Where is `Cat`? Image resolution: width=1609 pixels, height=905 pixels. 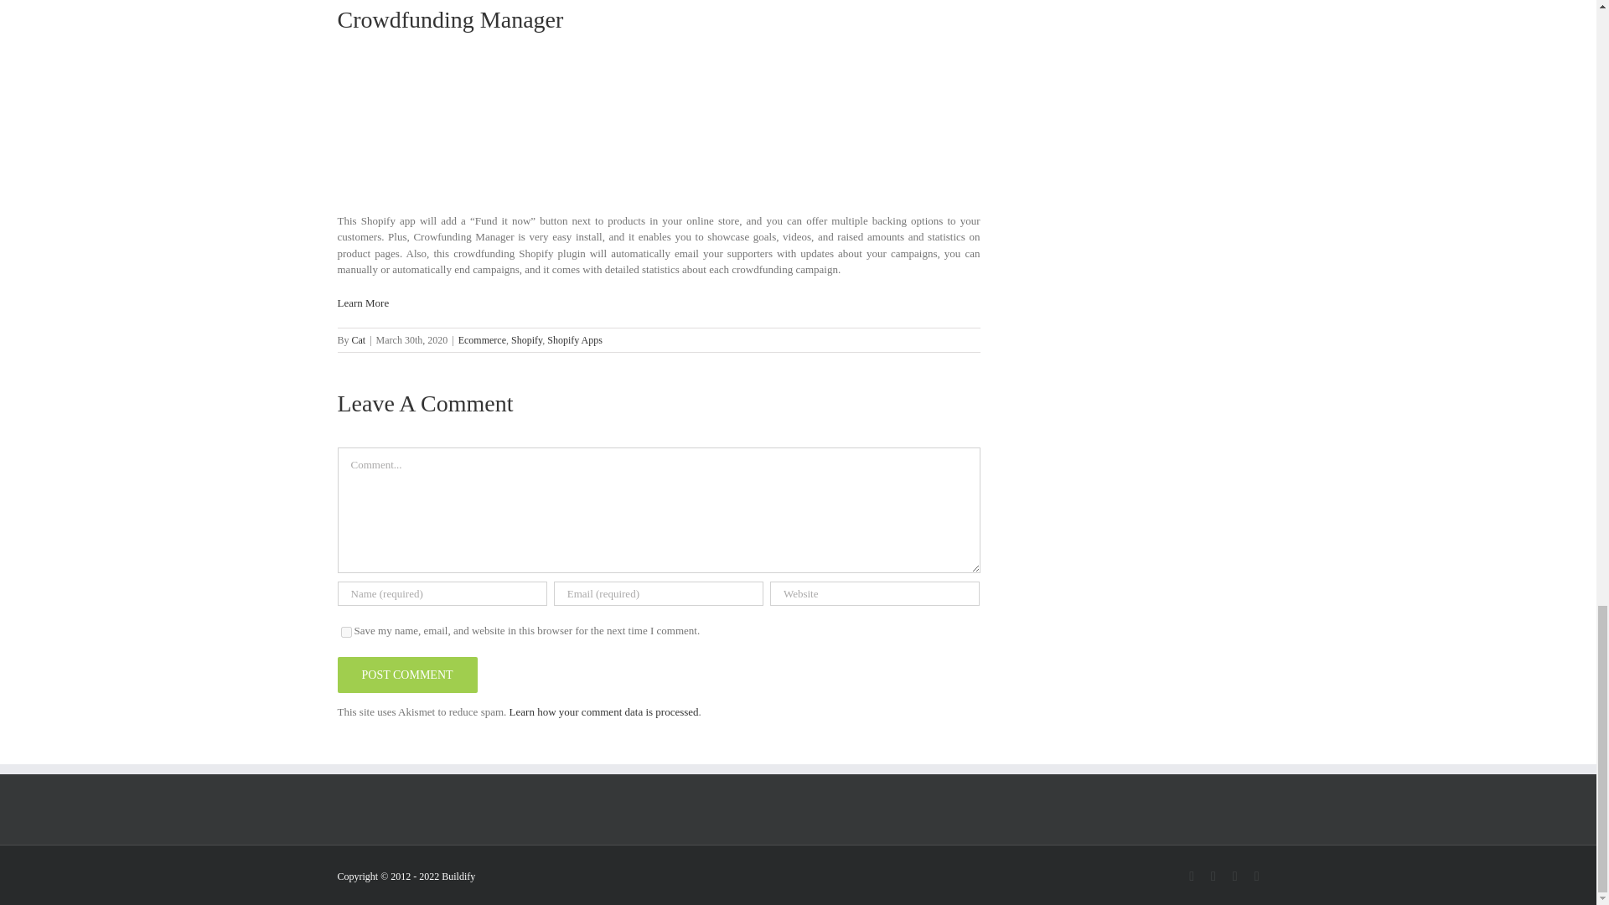 Cat is located at coordinates (359, 339).